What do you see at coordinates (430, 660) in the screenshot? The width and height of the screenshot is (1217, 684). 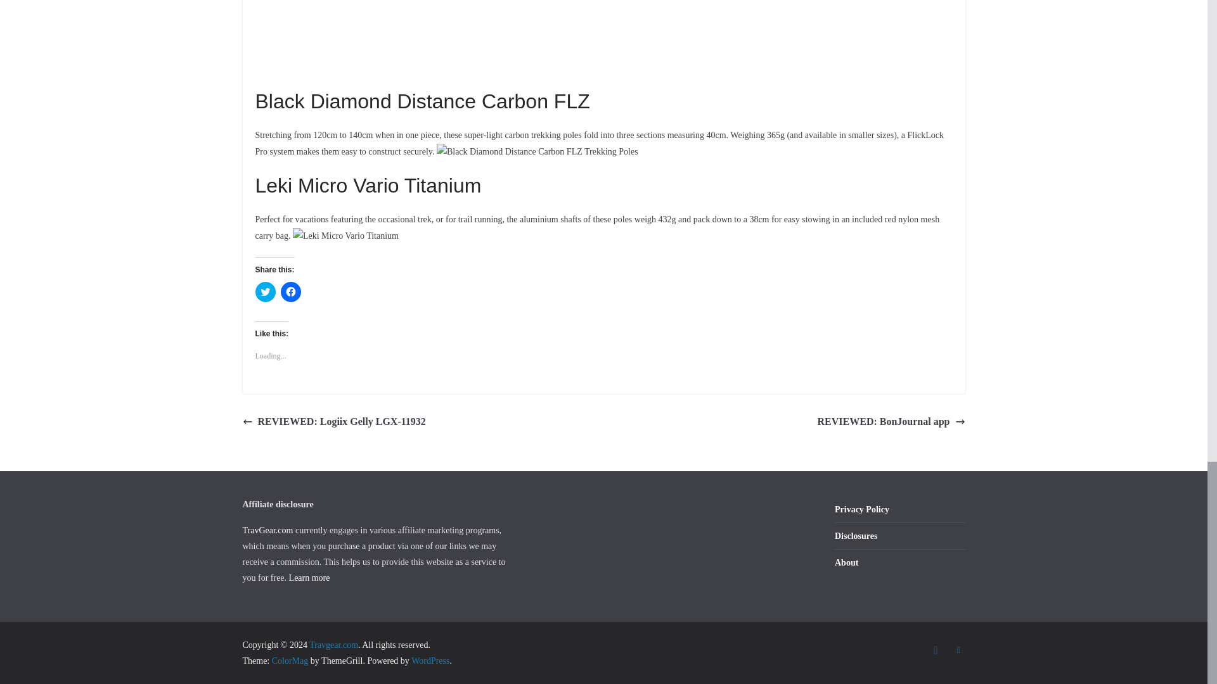 I see `WordPress` at bounding box center [430, 660].